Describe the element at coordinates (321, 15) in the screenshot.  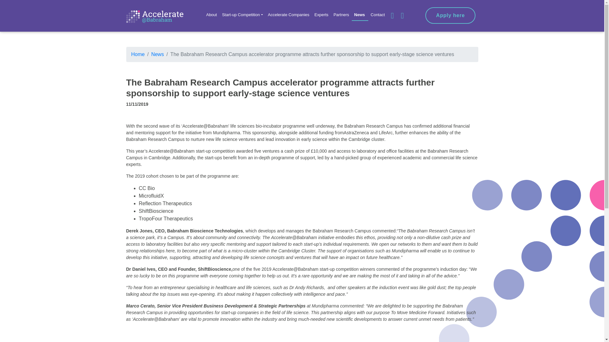
I see `Experts` at that location.